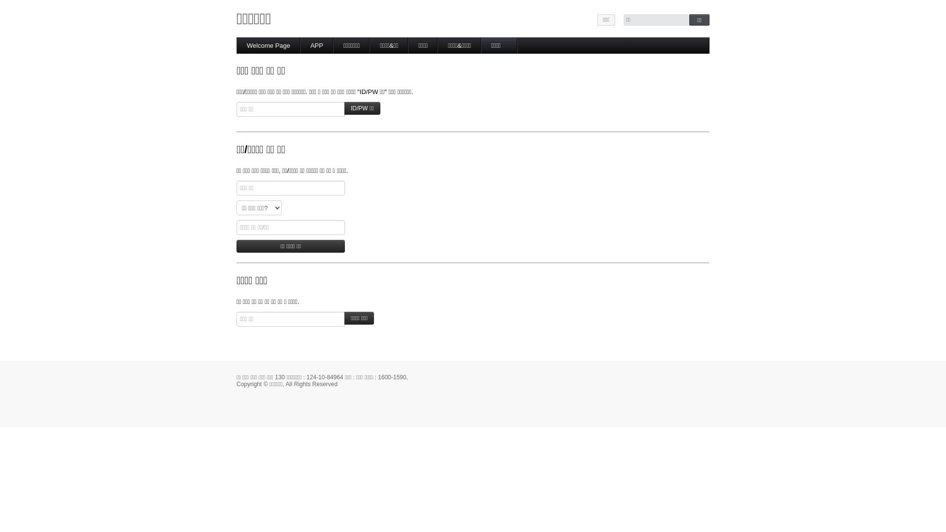 The height and width of the screenshot is (532, 946). What do you see at coordinates (269, 46) in the screenshot?
I see `Welcome Page` at bounding box center [269, 46].